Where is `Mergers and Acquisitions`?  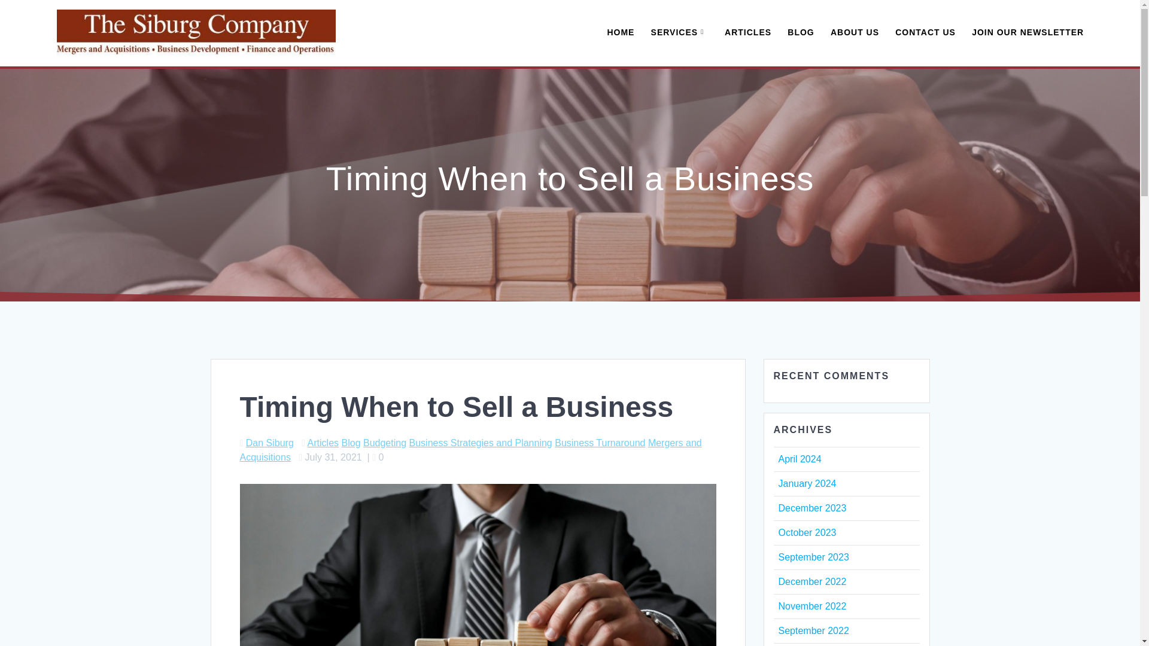
Mergers and Acquisitions is located at coordinates (470, 450).